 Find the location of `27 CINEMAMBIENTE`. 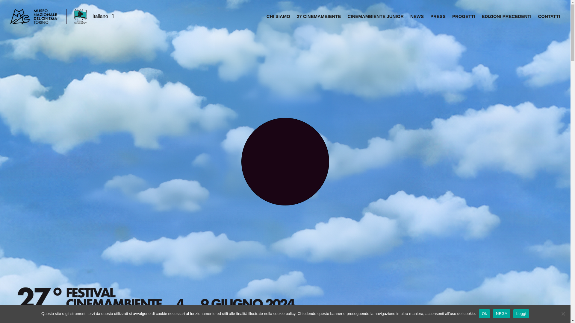

27 CINEMAMBIENTE is located at coordinates (319, 16).